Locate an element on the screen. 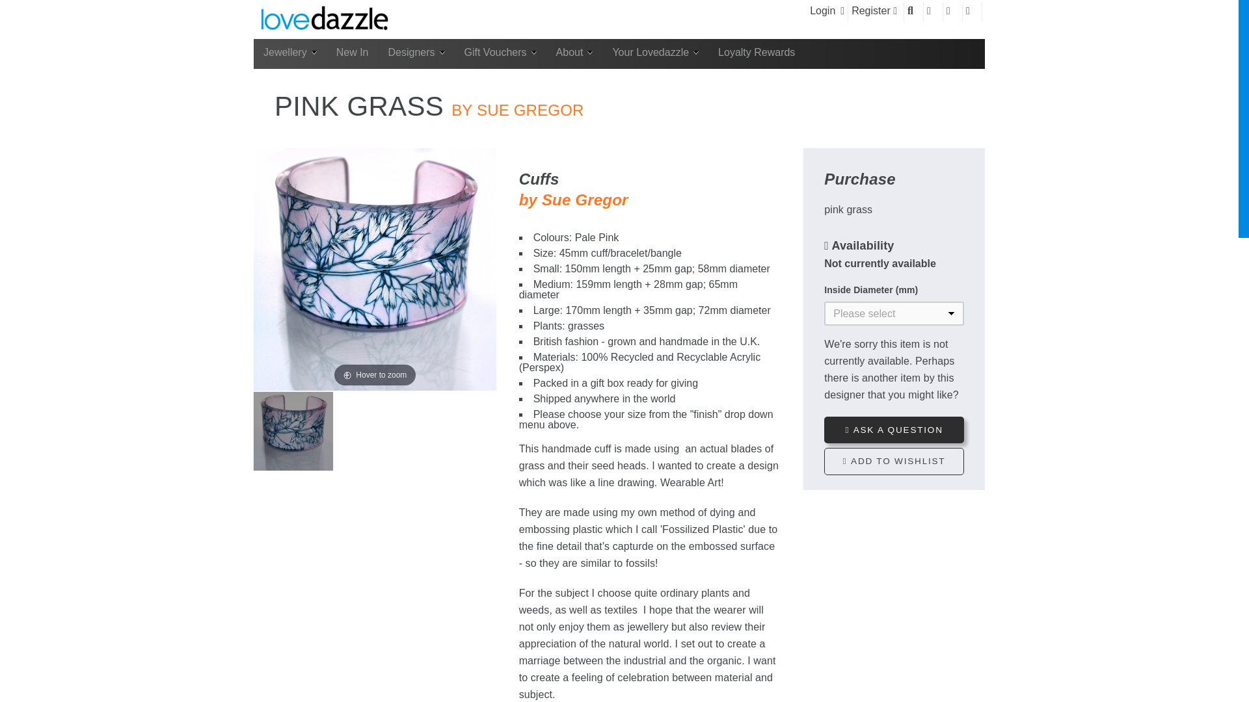  Login is located at coordinates (827, 12).